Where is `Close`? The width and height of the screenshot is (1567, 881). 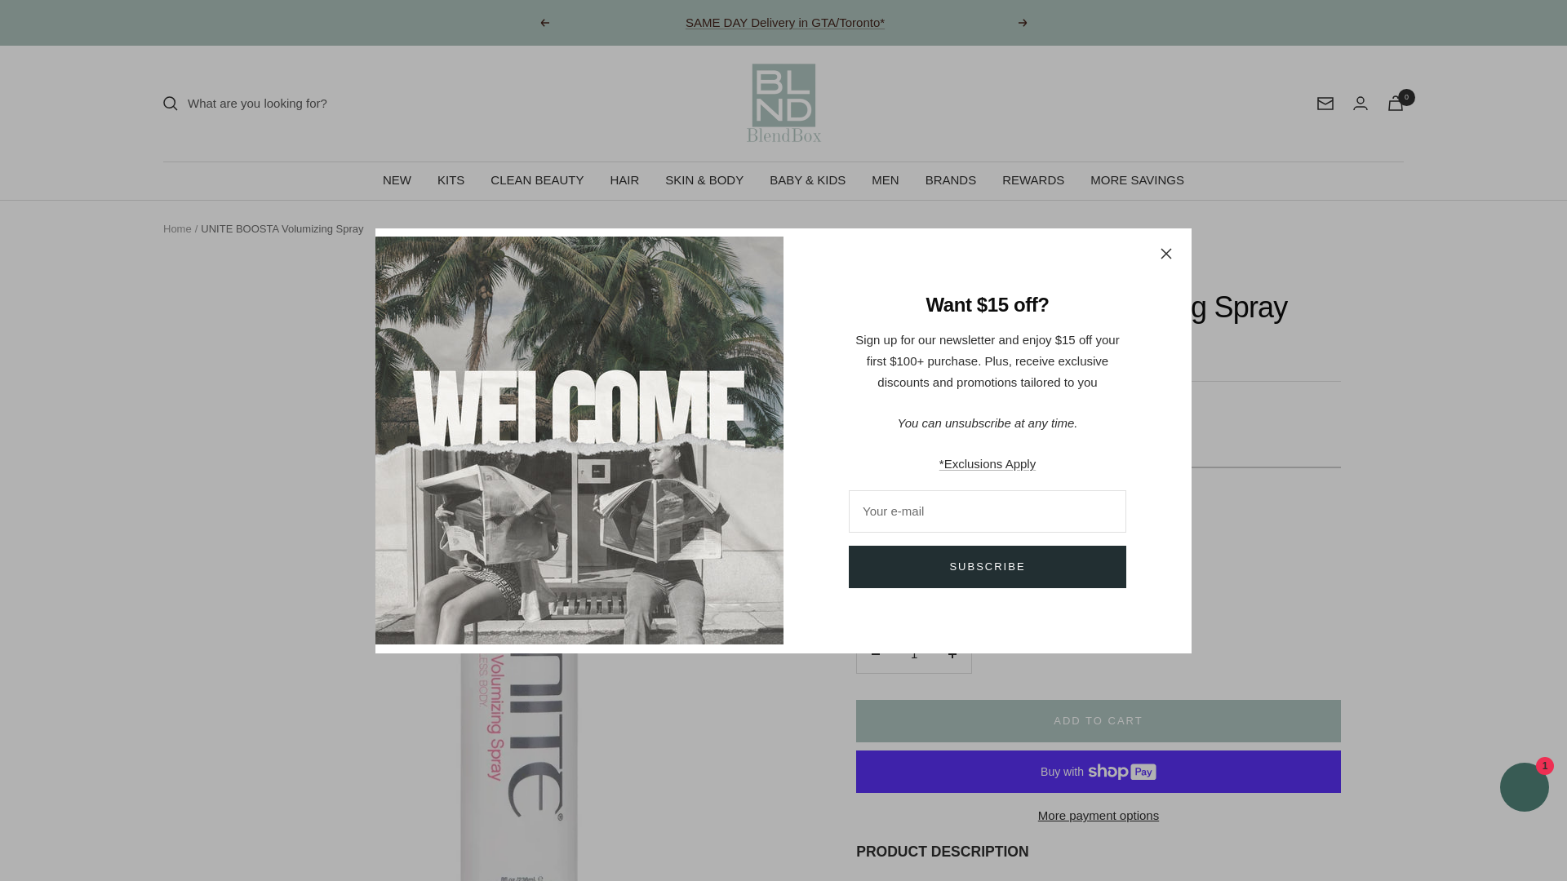 Close is located at coordinates (1166, 253).